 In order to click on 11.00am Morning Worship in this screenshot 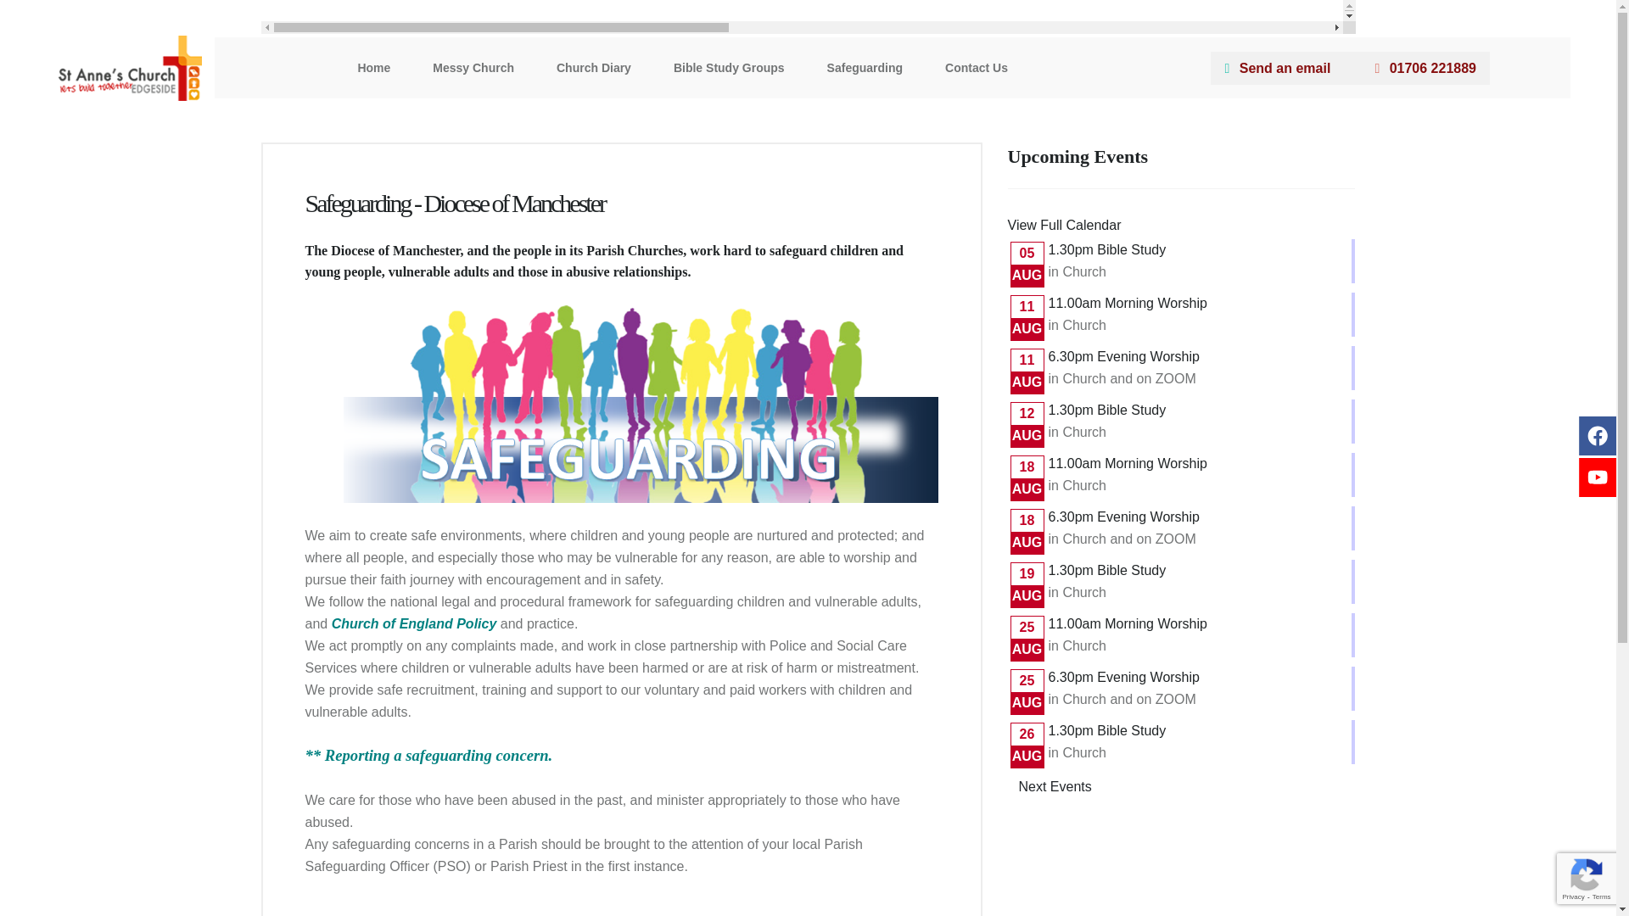, I will do `click(1128, 303)`.